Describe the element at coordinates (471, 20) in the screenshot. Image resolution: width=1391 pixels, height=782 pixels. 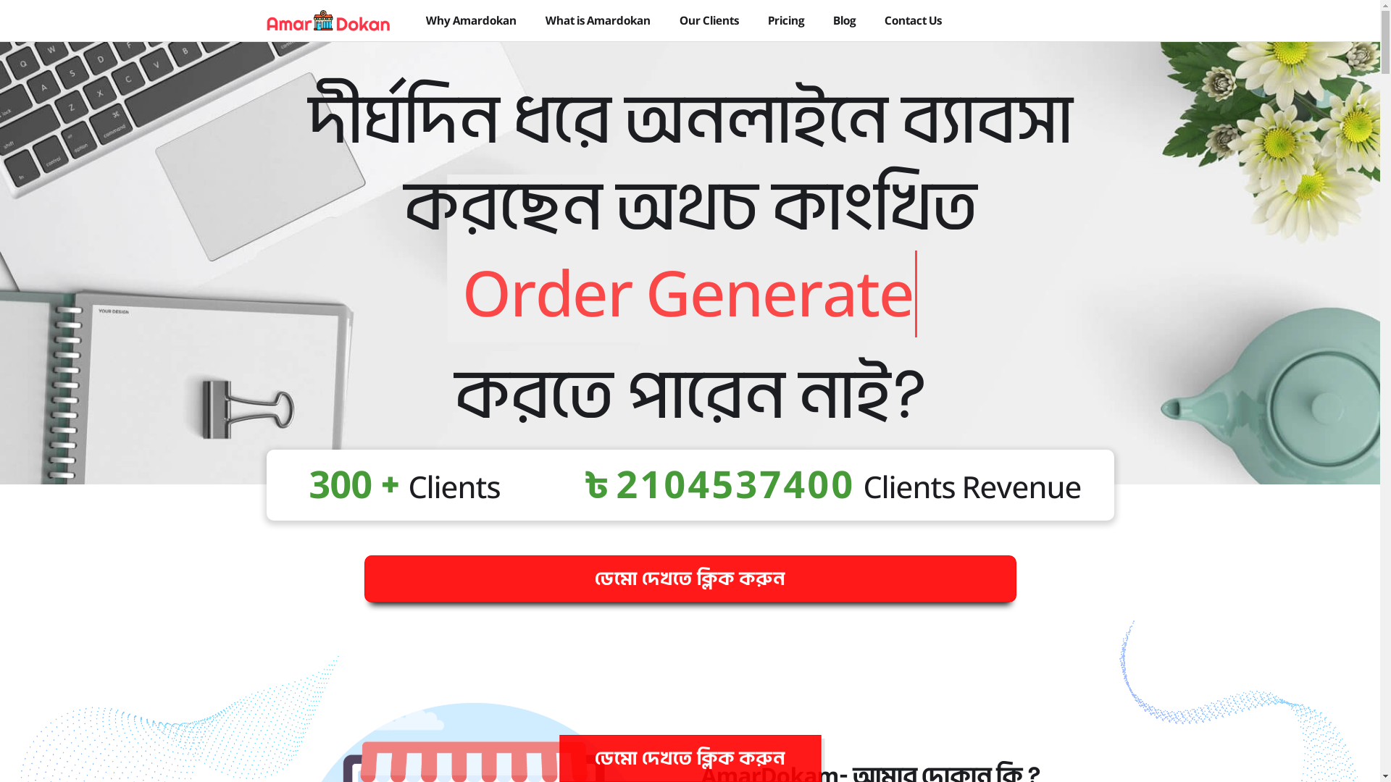
I see `Why Amardokan` at that location.